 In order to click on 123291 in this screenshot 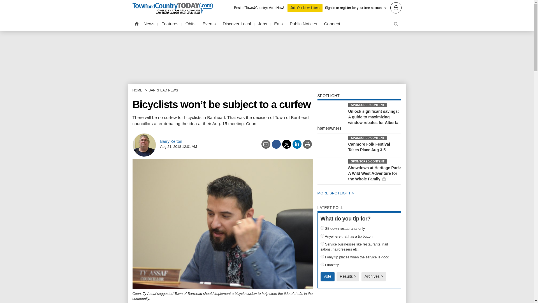, I will do `click(322, 264)`.